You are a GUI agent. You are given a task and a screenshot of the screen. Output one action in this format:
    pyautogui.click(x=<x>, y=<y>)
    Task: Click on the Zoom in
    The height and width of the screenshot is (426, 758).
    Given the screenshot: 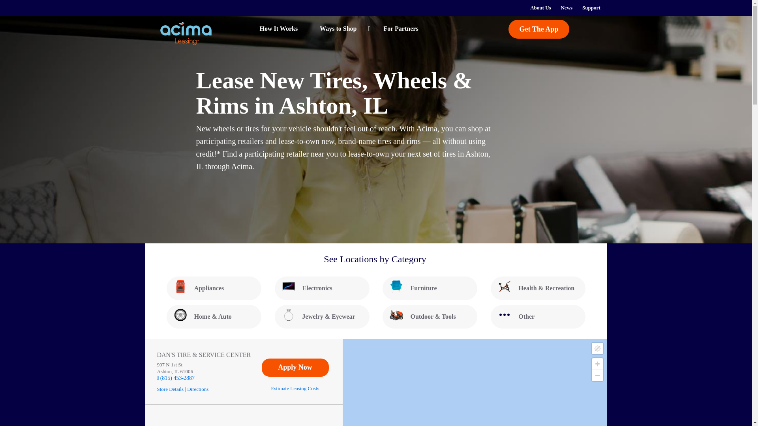 What is the action you would take?
    pyautogui.click(x=597, y=364)
    